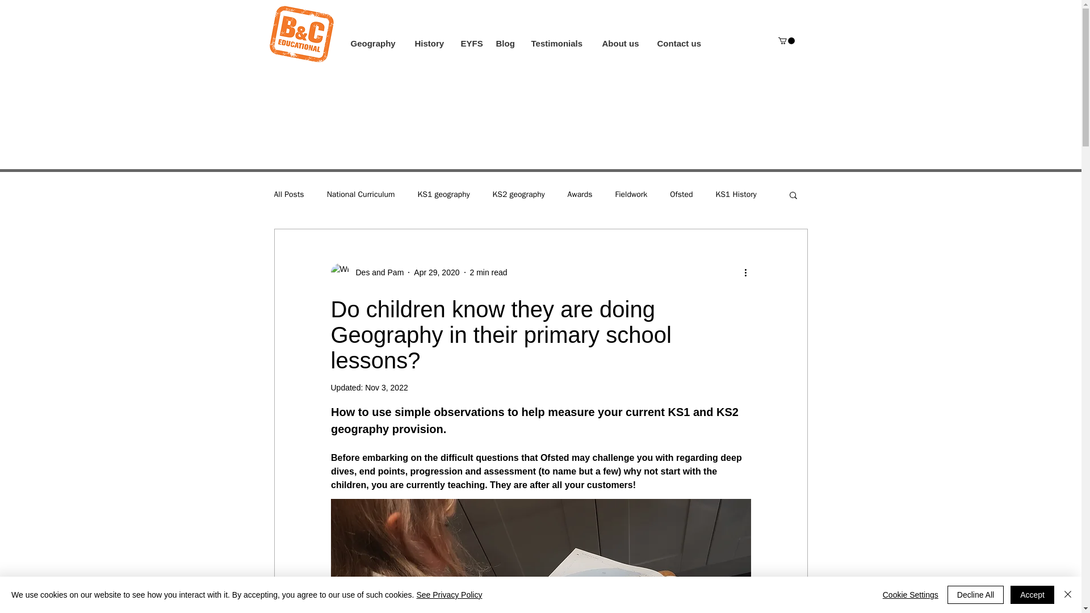 The height and width of the screenshot is (613, 1090). What do you see at coordinates (361, 194) in the screenshot?
I see `National Curriculum` at bounding box center [361, 194].